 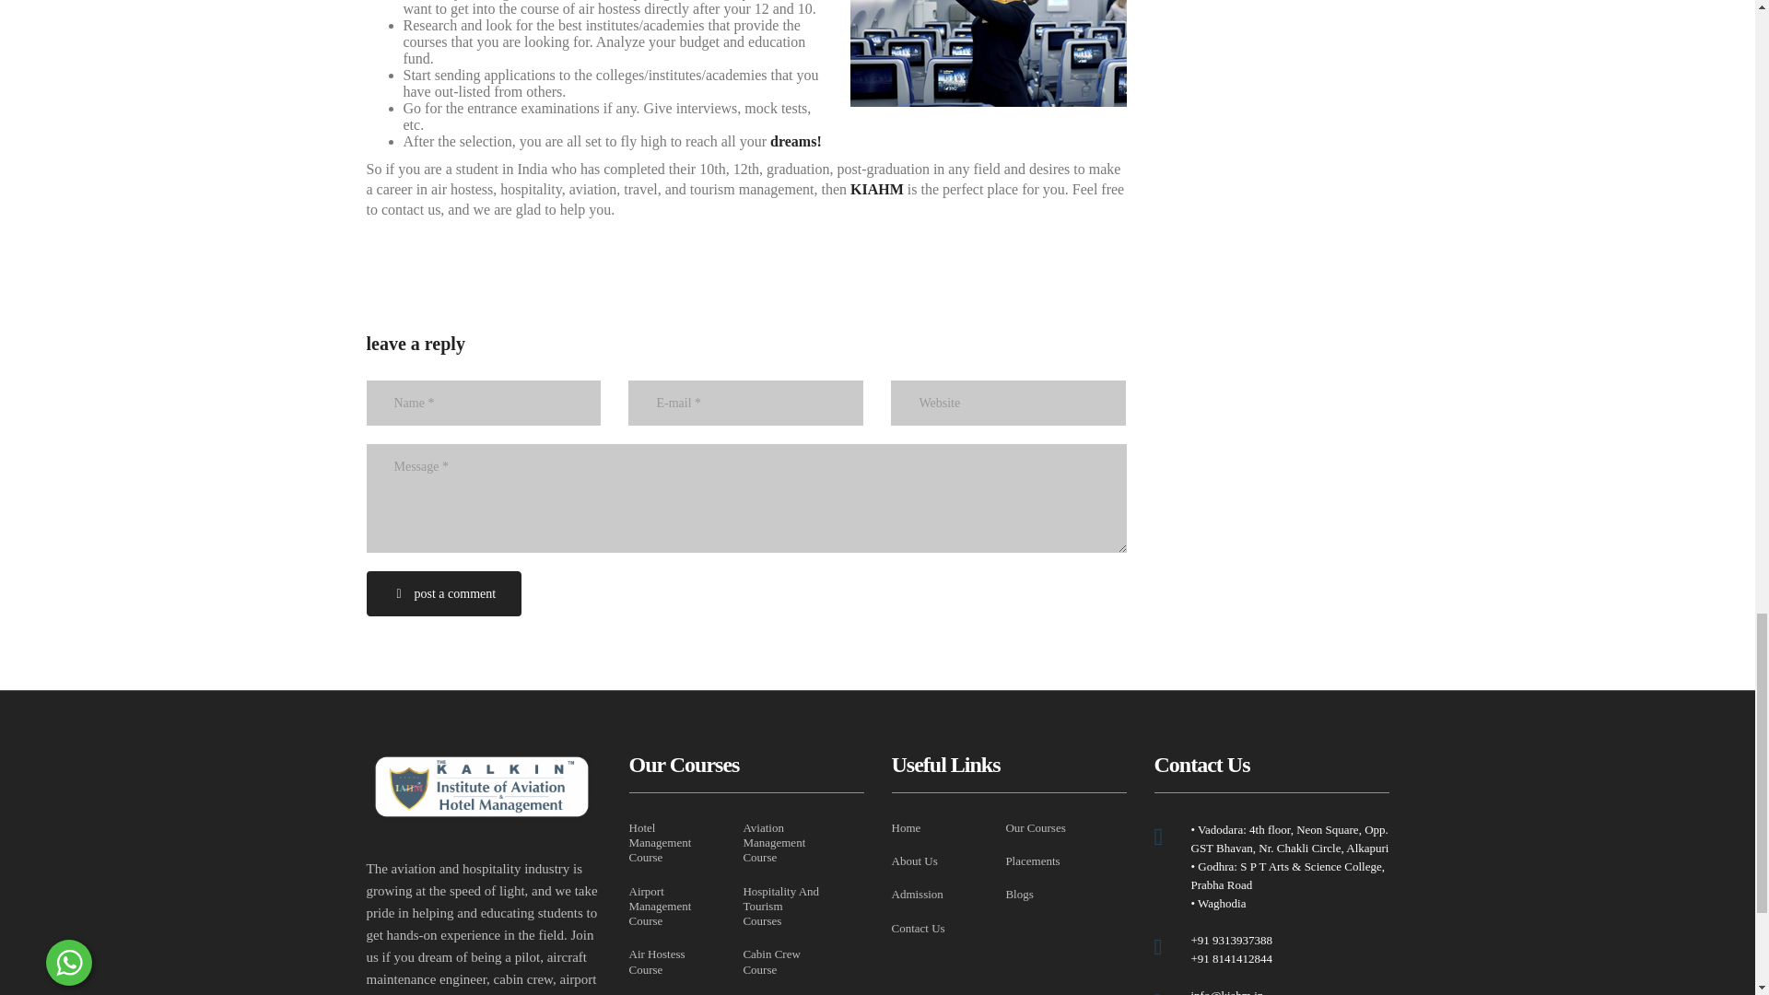 I want to click on Air Hostess Course, so click(x=667, y=962).